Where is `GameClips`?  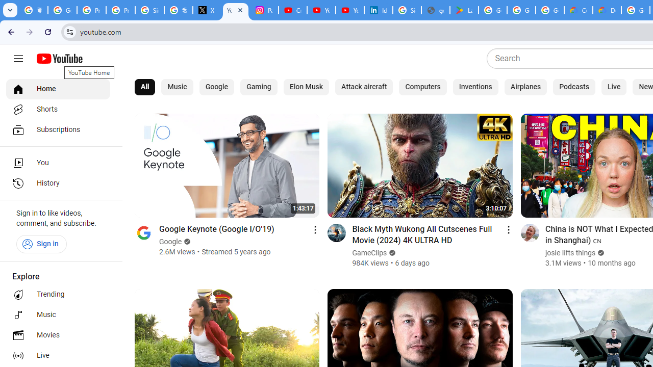
GameClips is located at coordinates (369, 253).